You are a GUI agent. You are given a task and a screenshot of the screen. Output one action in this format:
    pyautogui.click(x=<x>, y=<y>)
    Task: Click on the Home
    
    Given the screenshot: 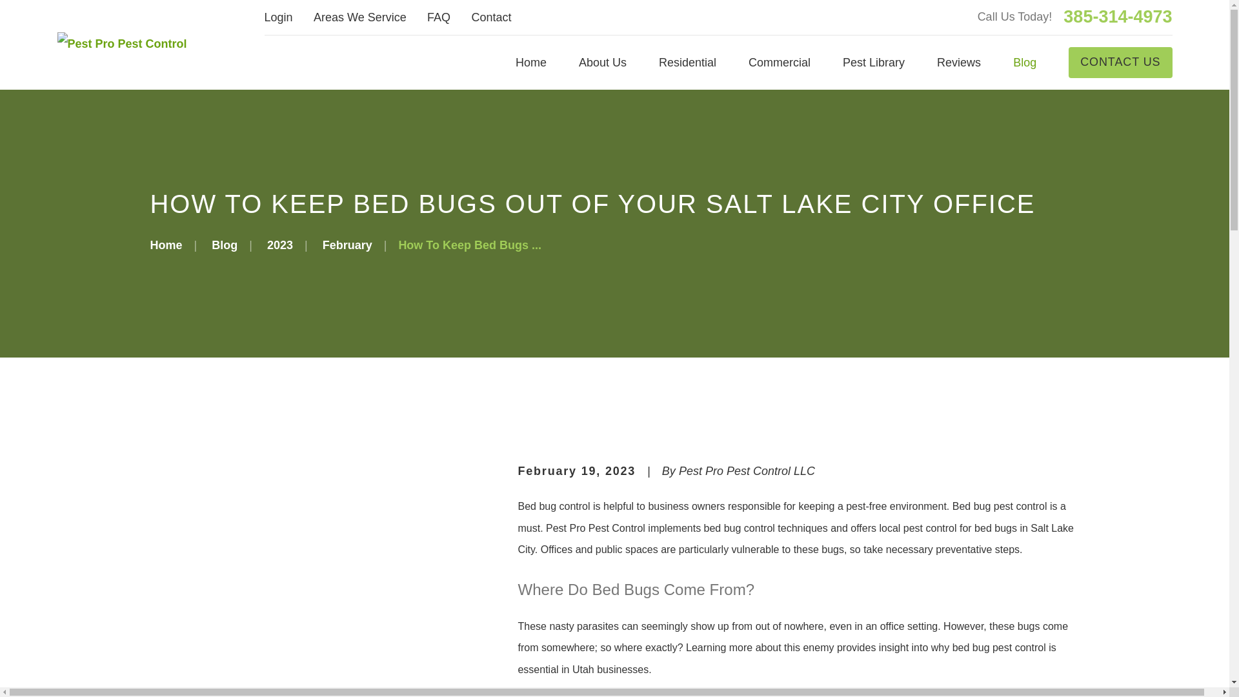 What is the action you would take?
    pyautogui.click(x=121, y=44)
    